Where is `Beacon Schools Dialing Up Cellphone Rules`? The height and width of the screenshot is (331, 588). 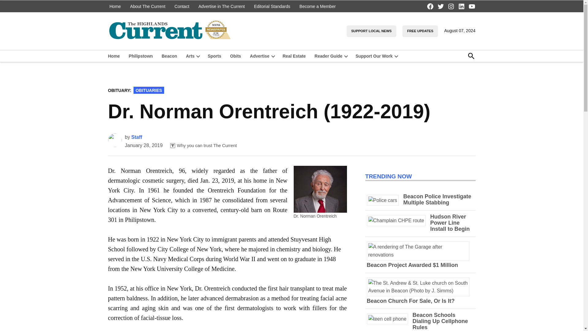 Beacon Schools Dialing Up Cellphone Rules is located at coordinates (390, 319).